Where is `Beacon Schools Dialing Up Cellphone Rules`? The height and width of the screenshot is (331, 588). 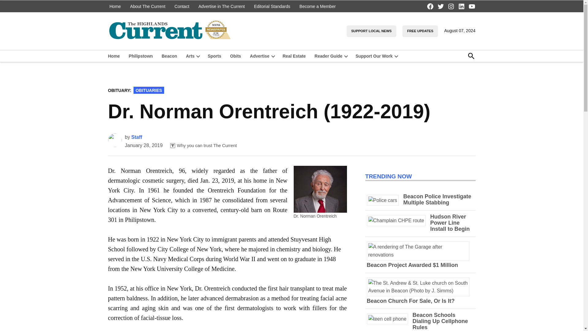 Beacon Schools Dialing Up Cellphone Rules is located at coordinates (390, 319).